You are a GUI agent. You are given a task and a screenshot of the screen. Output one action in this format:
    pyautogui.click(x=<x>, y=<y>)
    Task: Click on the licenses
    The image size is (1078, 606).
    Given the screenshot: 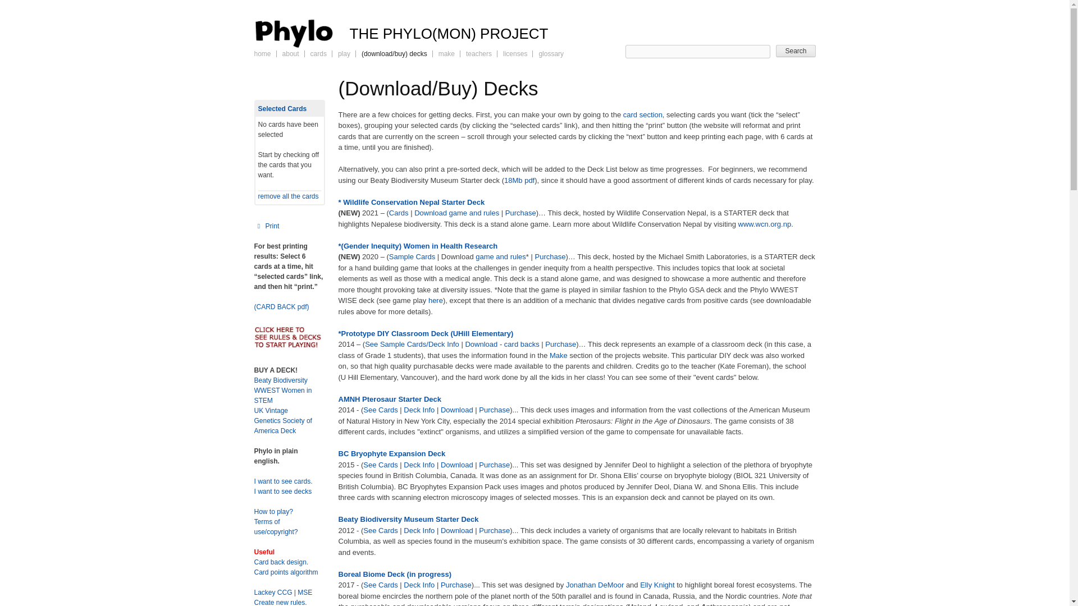 What is the action you would take?
    pyautogui.click(x=515, y=53)
    